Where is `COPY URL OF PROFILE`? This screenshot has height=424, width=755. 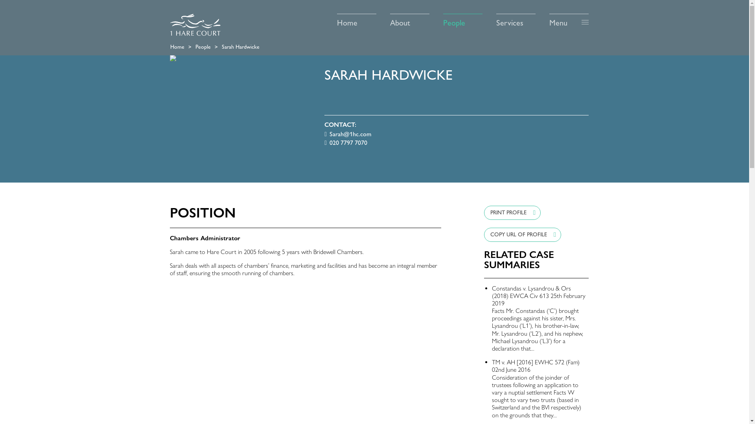
COPY URL OF PROFILE is located at coordinates (523, 235).